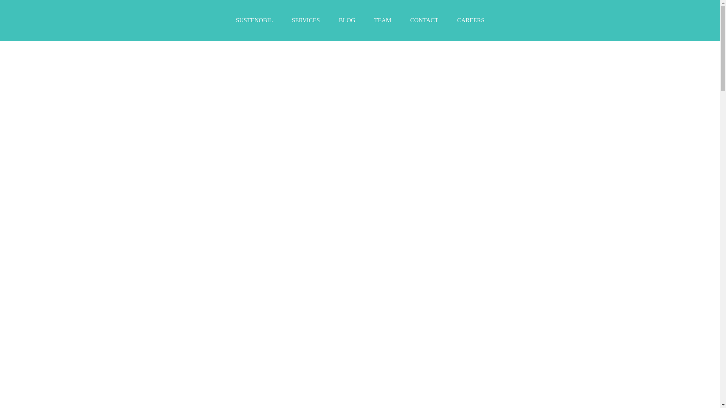 This screenshot has height=408, width=726. Describe the element at coordinates (470, 20) in the screenshot. I see `CAREERS` at that location.